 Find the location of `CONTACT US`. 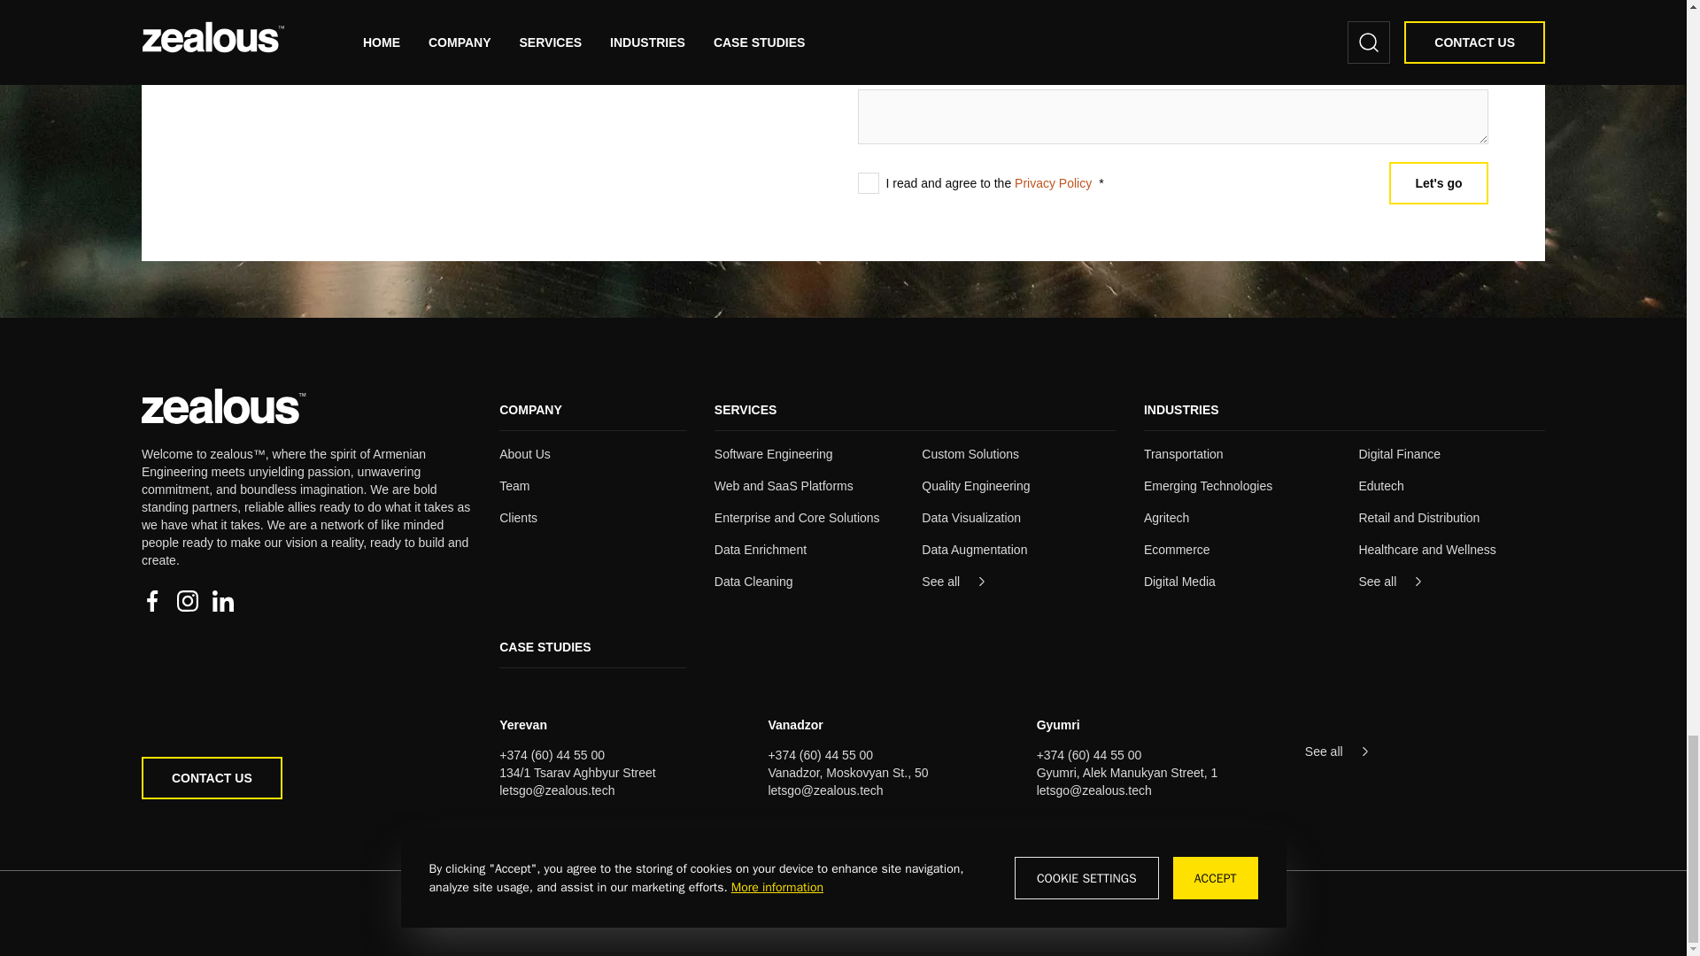

CONTACT US is located at coordinates (305, 777).